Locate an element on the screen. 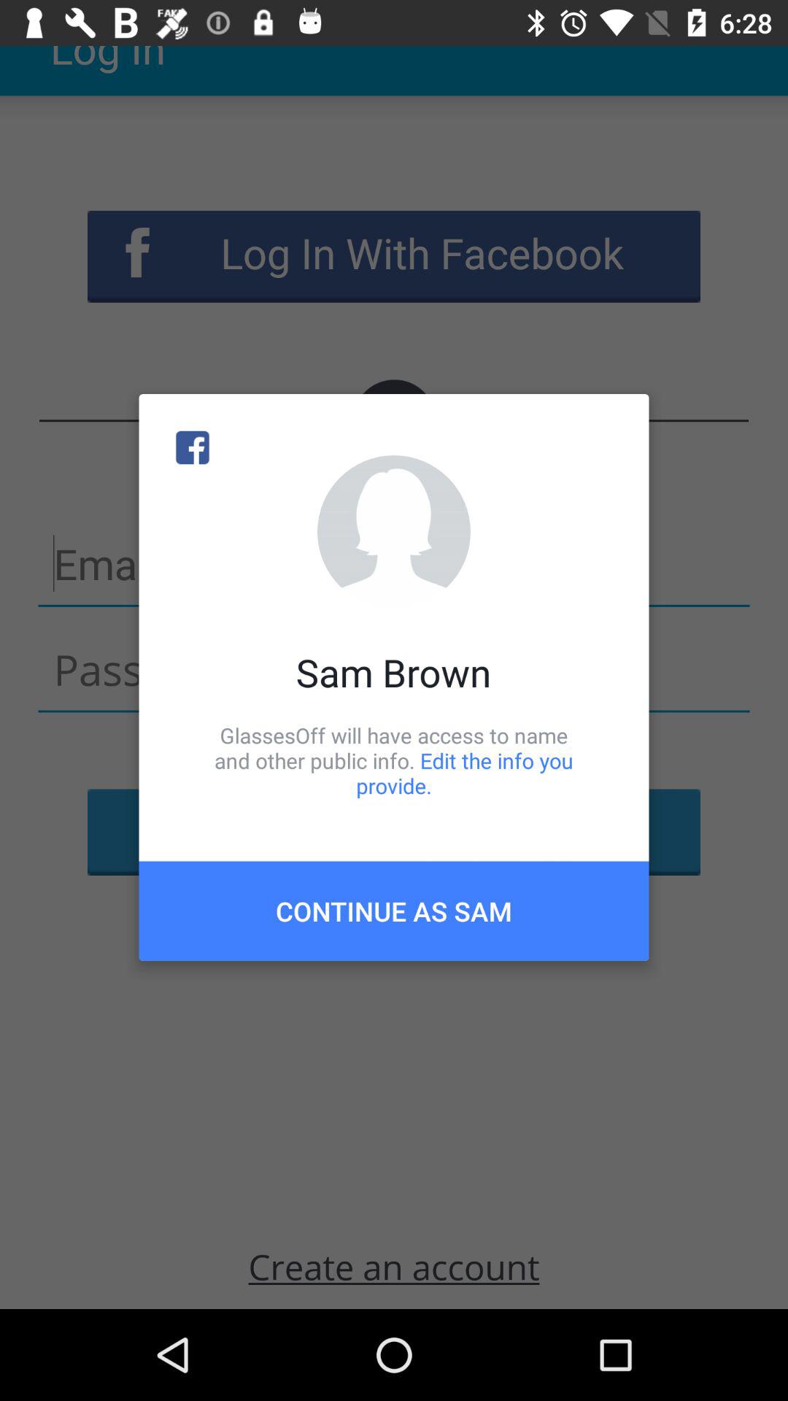  turn off the icon above the continue as sam item is located at coordinates (394, 760).